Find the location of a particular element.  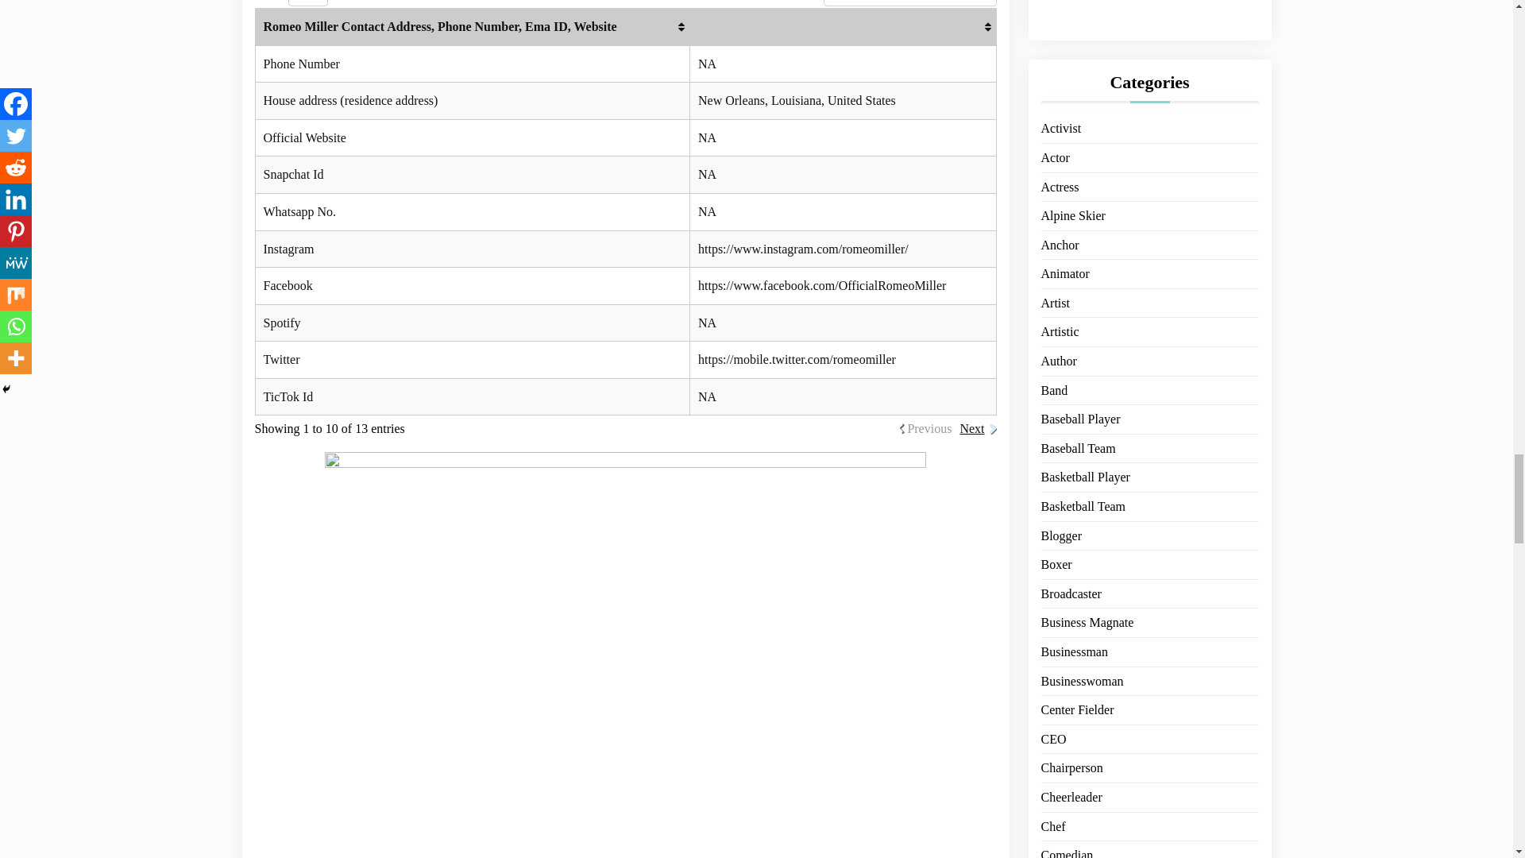

Next is located at coordinates (971, 429).